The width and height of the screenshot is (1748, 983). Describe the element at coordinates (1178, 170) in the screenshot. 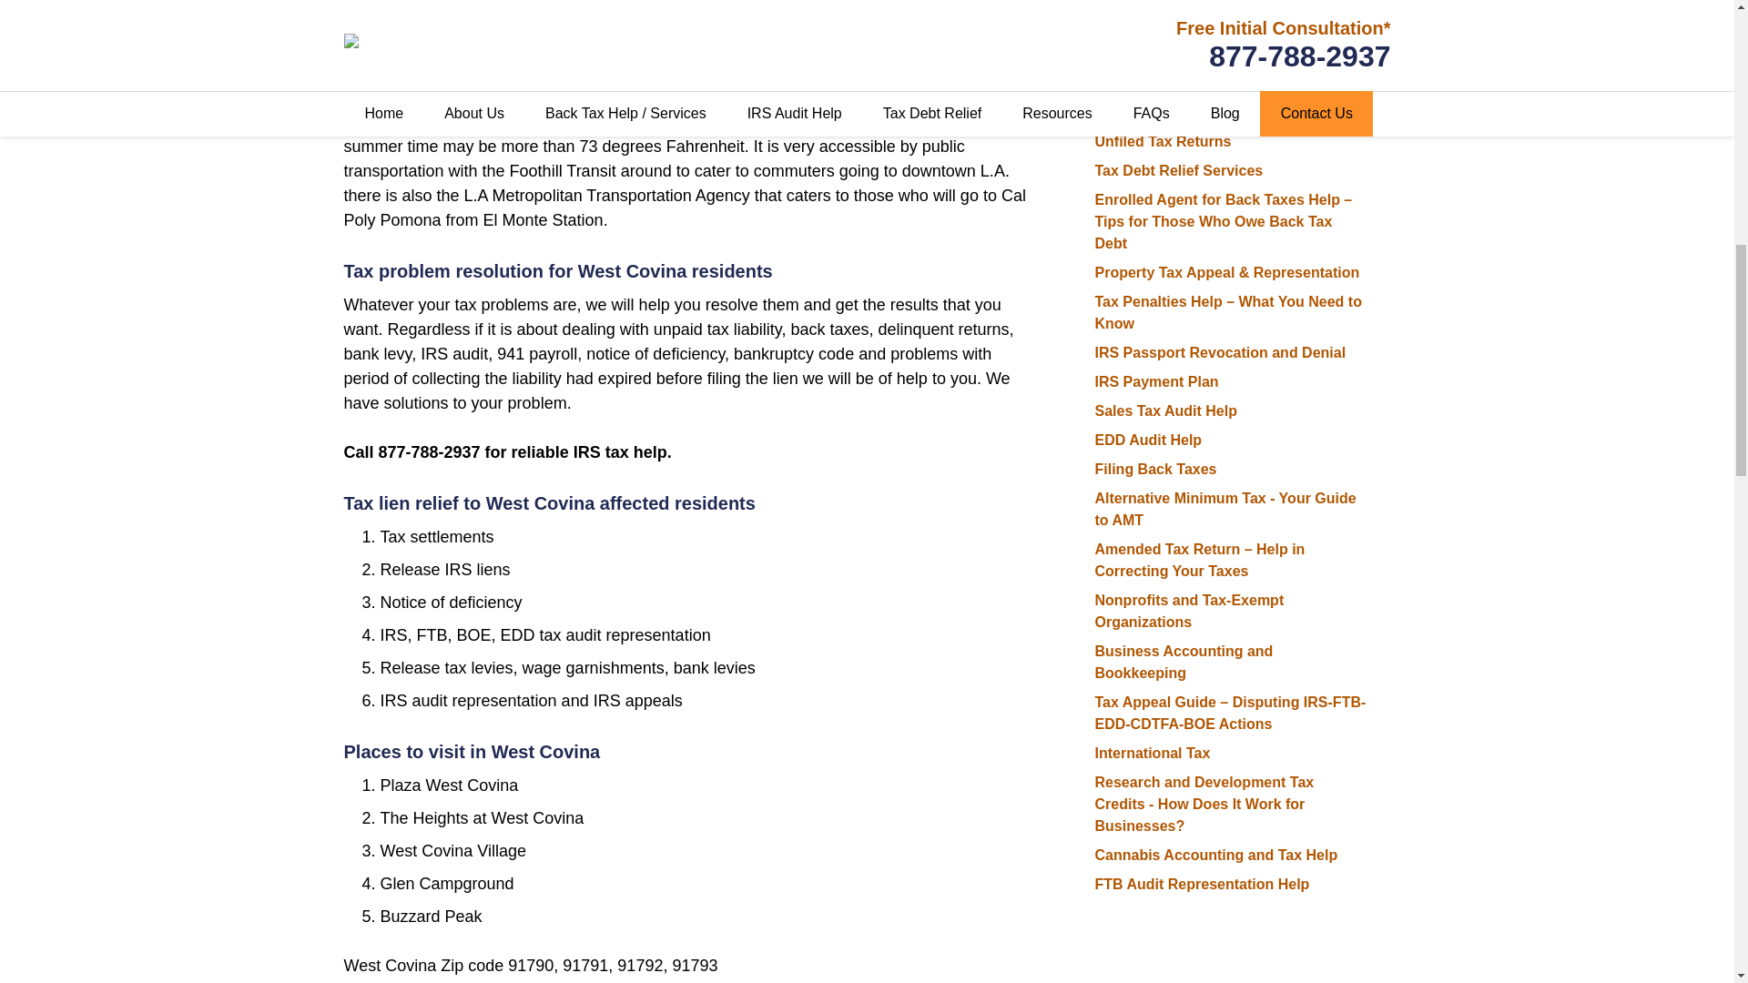

I see `Tax Debt Relief Services` at that location.